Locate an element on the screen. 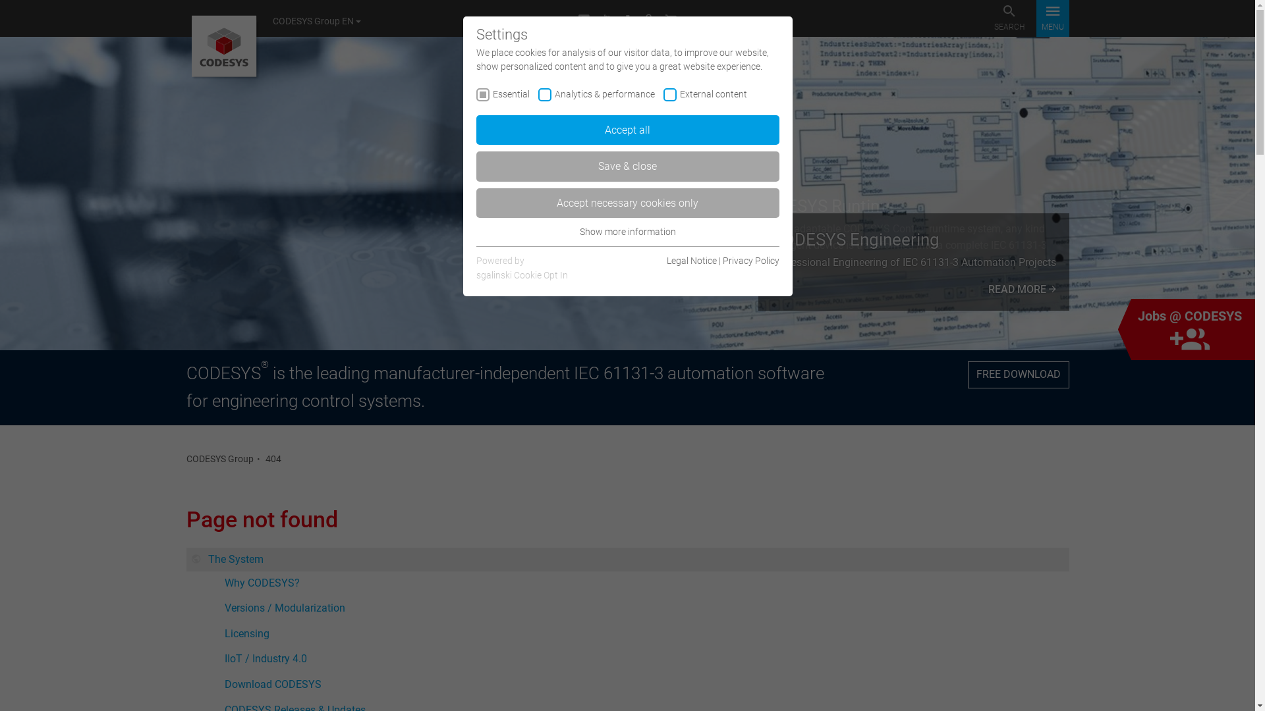  CODESYS Group is located at coordinates (219, 459).